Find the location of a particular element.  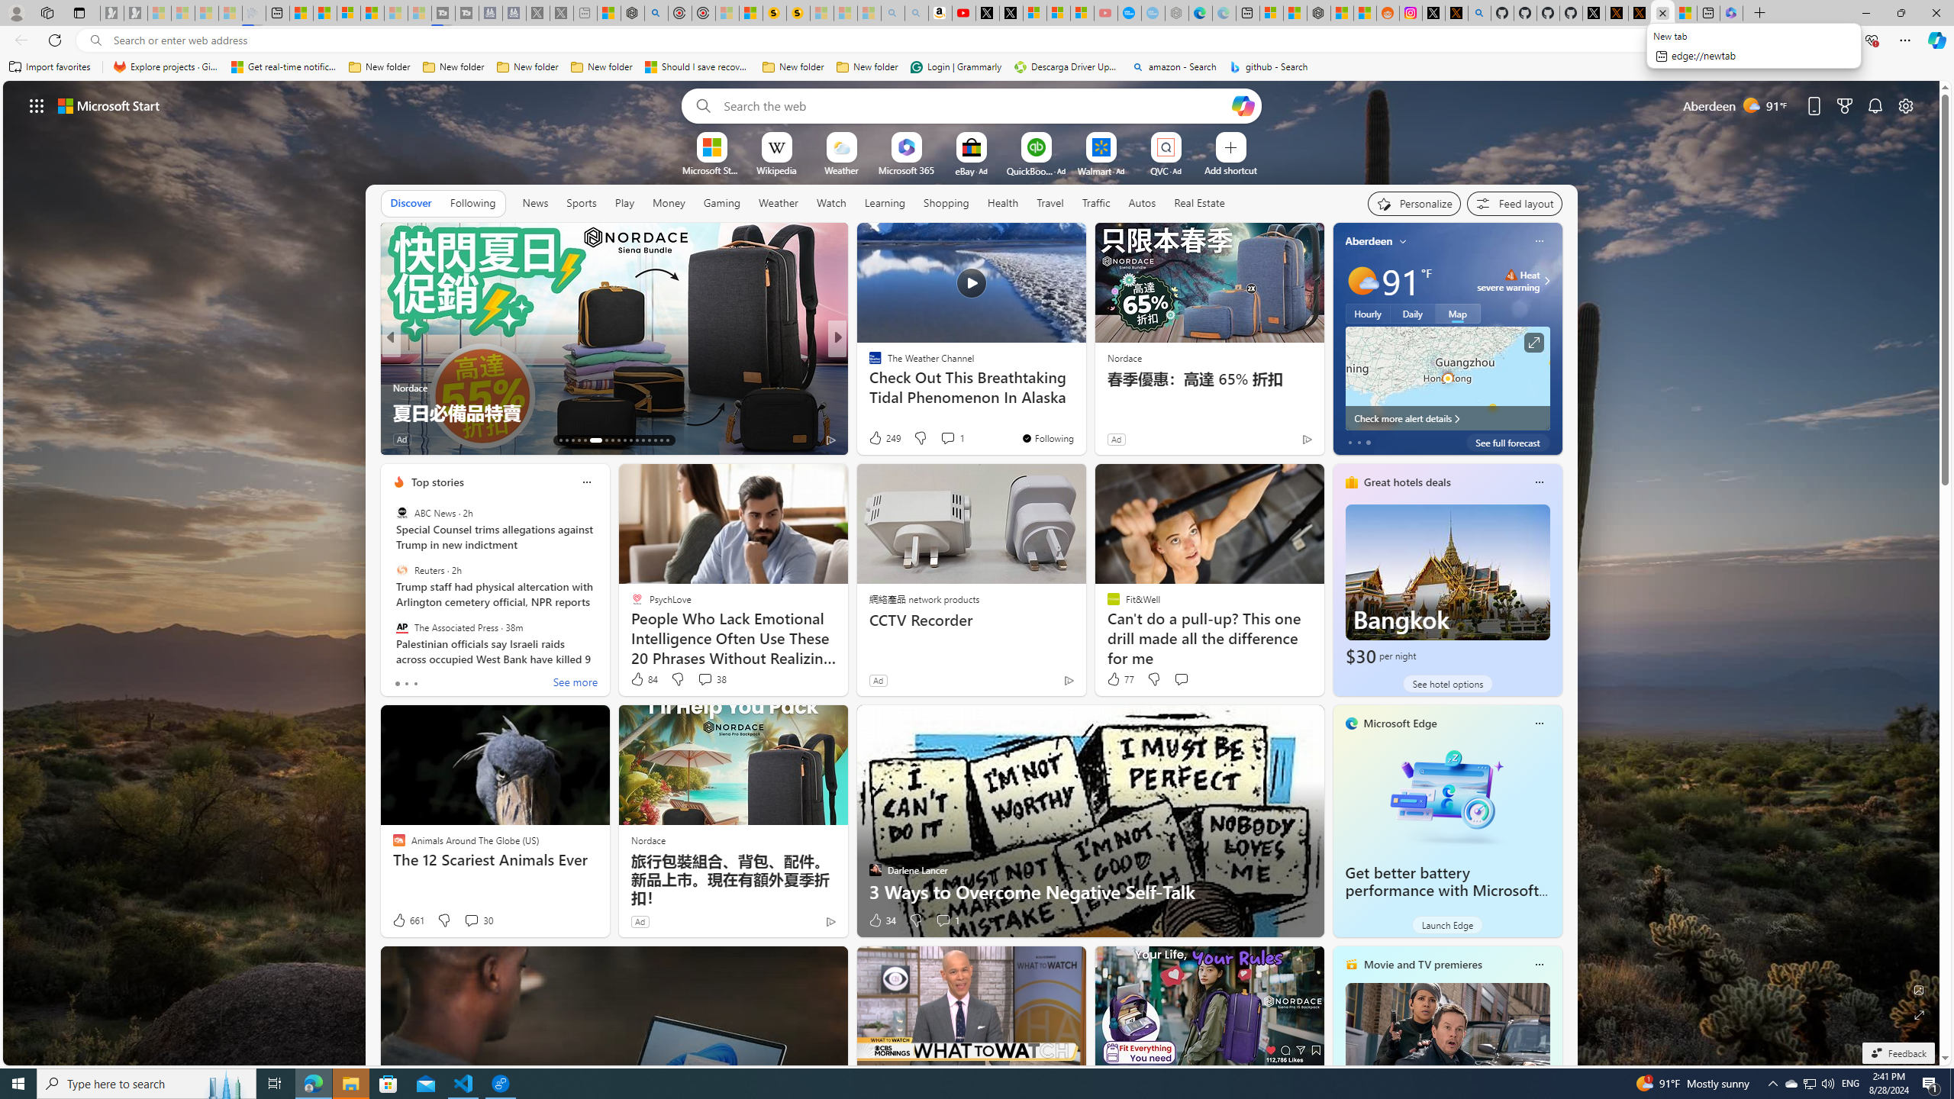

News is located at coordinates (534, 202).